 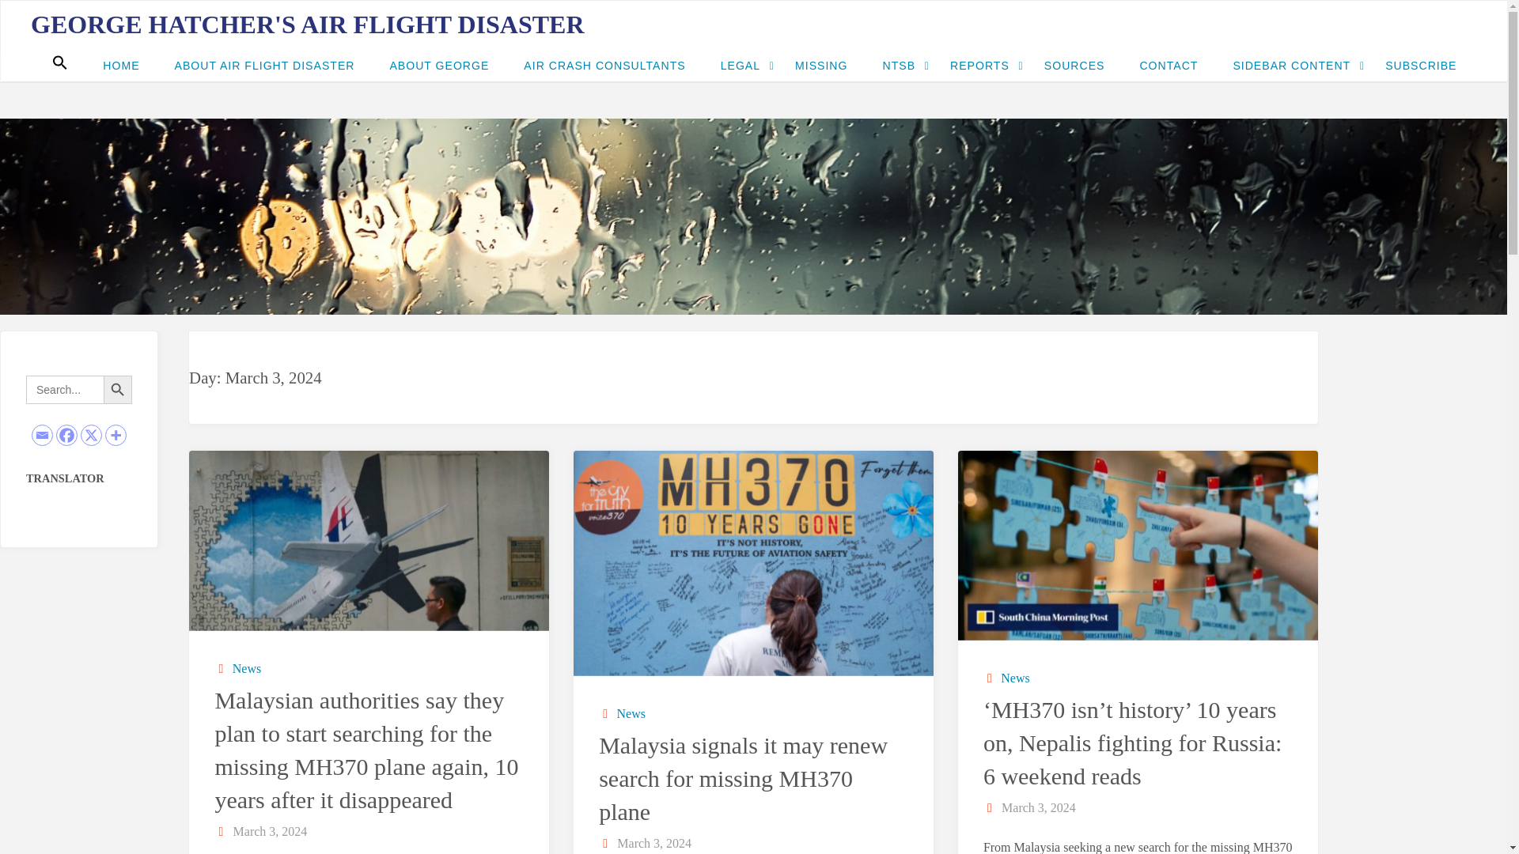 I want to click on Categories, so click(x=991, y=678).